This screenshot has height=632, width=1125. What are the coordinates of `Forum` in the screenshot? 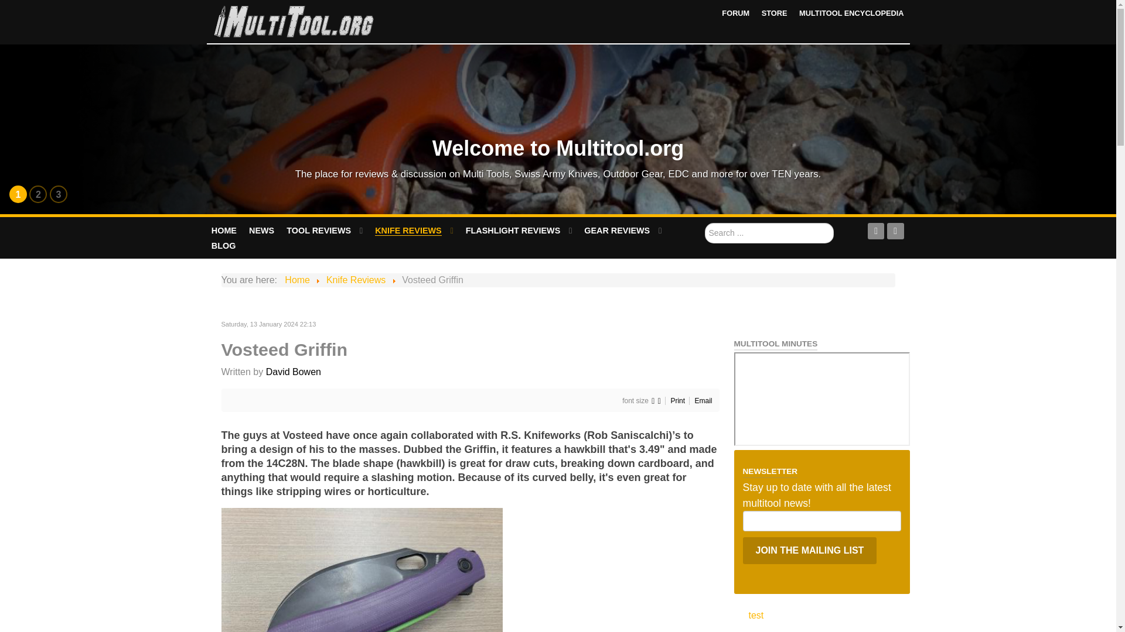 It's located at (735, 13).